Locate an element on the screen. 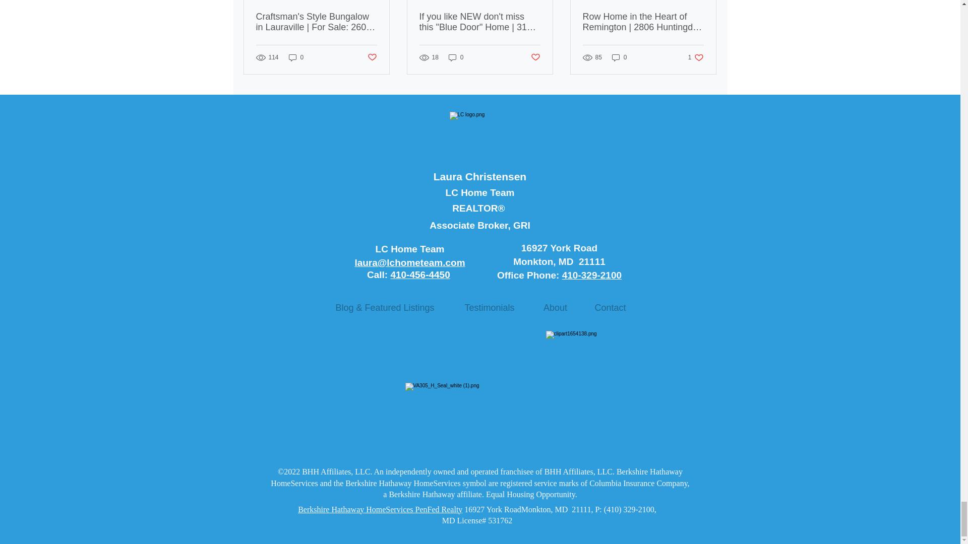 The image size is (968, 544). 0 is located at coordinates (296, 57).